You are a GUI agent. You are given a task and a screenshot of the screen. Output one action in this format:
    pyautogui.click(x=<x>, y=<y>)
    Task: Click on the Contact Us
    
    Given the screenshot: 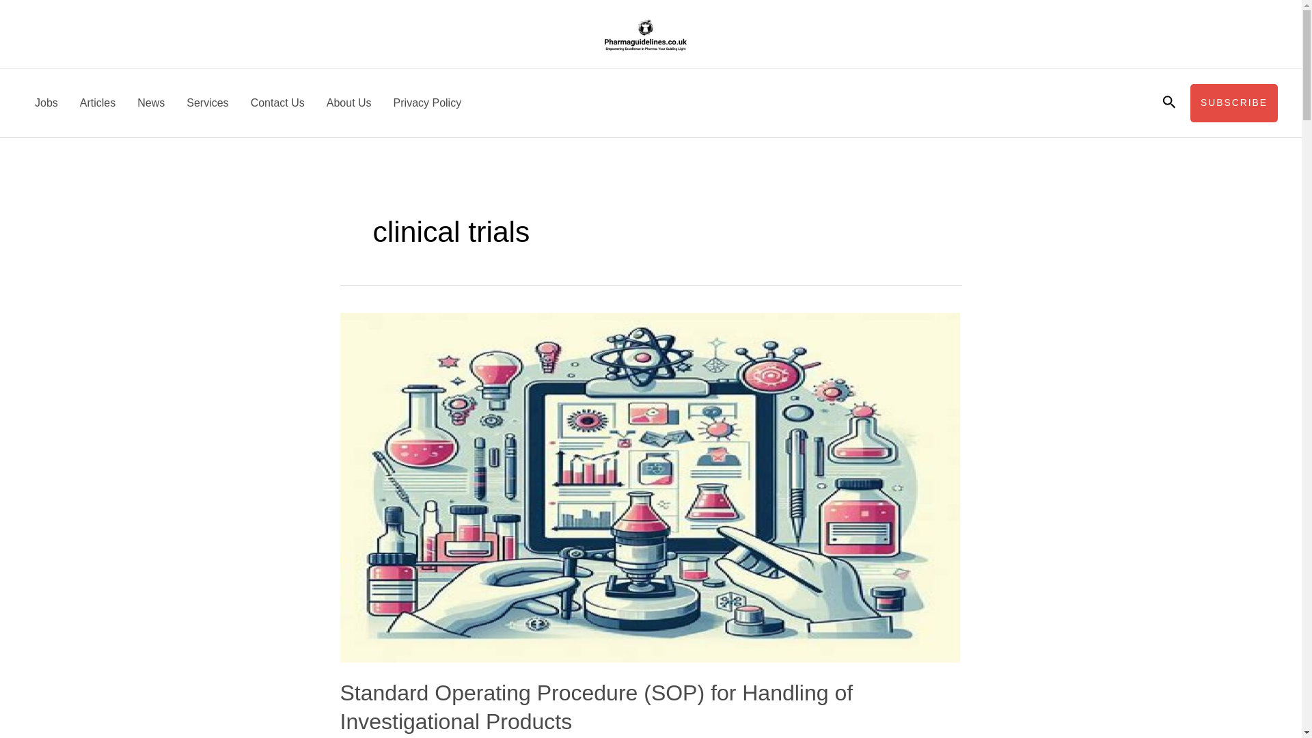 What is the action you would take?
    pyautogui.click(x=277, y=102)
    